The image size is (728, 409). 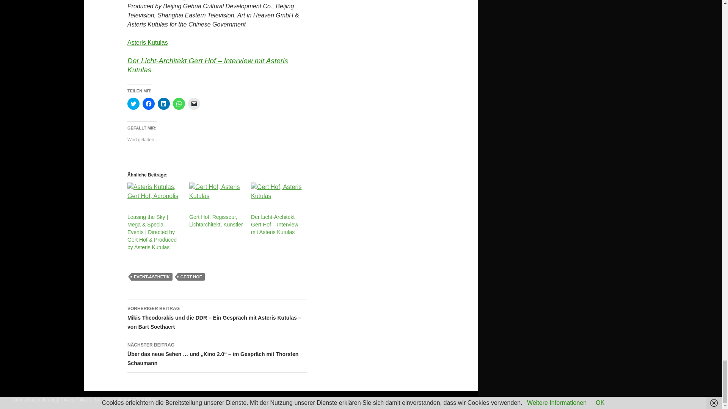 I want to click on Klick, um auf LinkedIn zu teilen, so click(x=164, y=104).